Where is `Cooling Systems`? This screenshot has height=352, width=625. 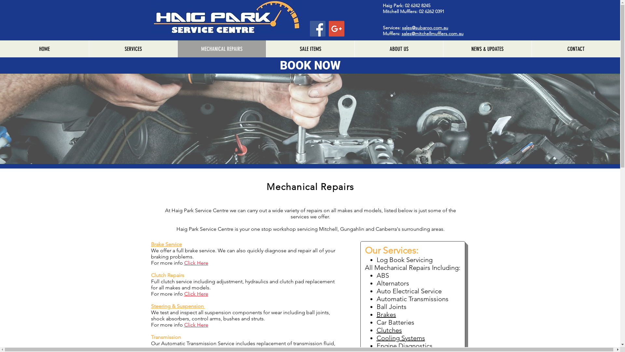
Cooling Systems is located at coordinates (400, 338).